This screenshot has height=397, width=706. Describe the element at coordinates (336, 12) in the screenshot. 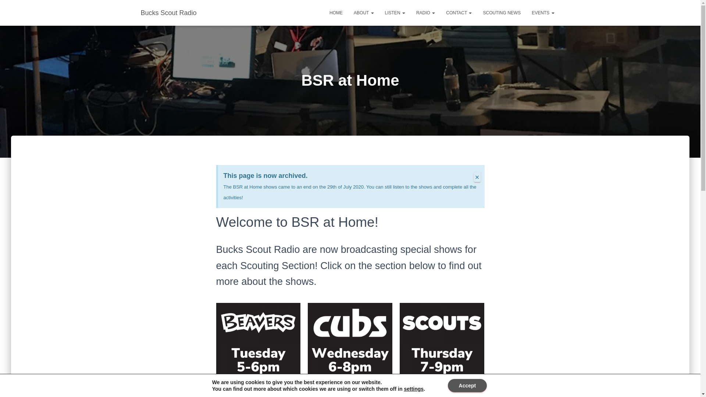

I see `Home` at that location.